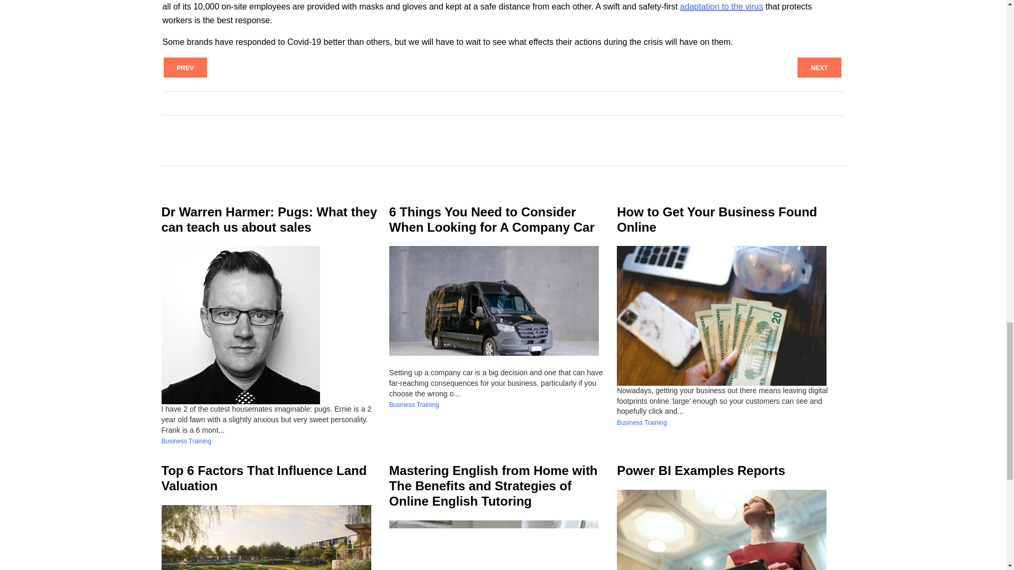  What do you see at coordinates (819, 68) in the screenshot?
I see `NEXT` at bounding box center [819, 68].